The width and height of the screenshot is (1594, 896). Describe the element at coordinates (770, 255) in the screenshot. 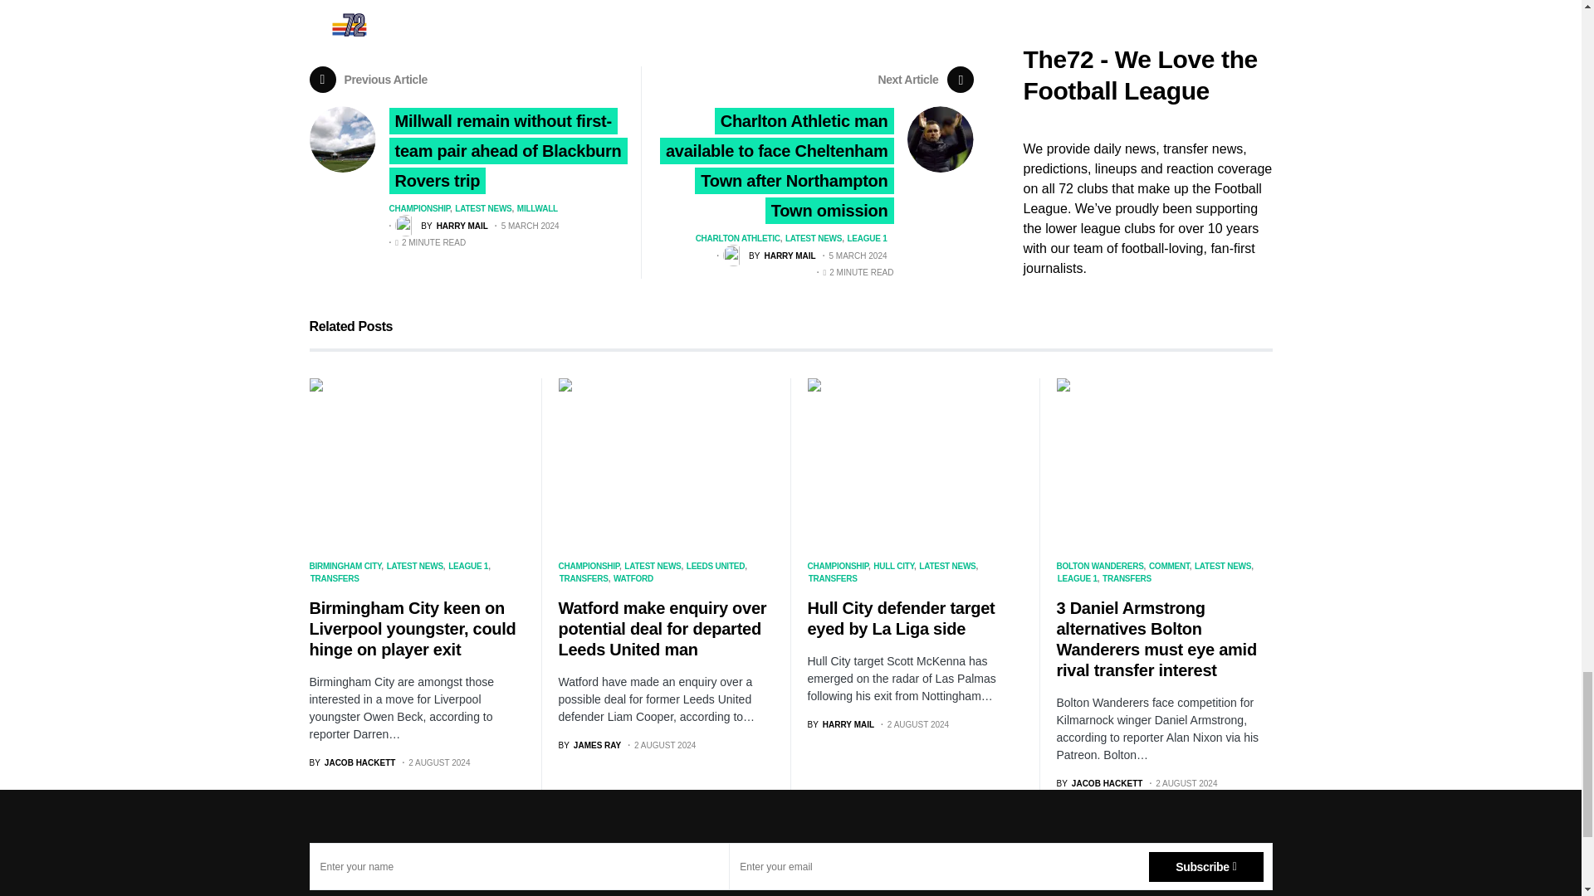

I see `View all posts by Harry Mail` at that location.